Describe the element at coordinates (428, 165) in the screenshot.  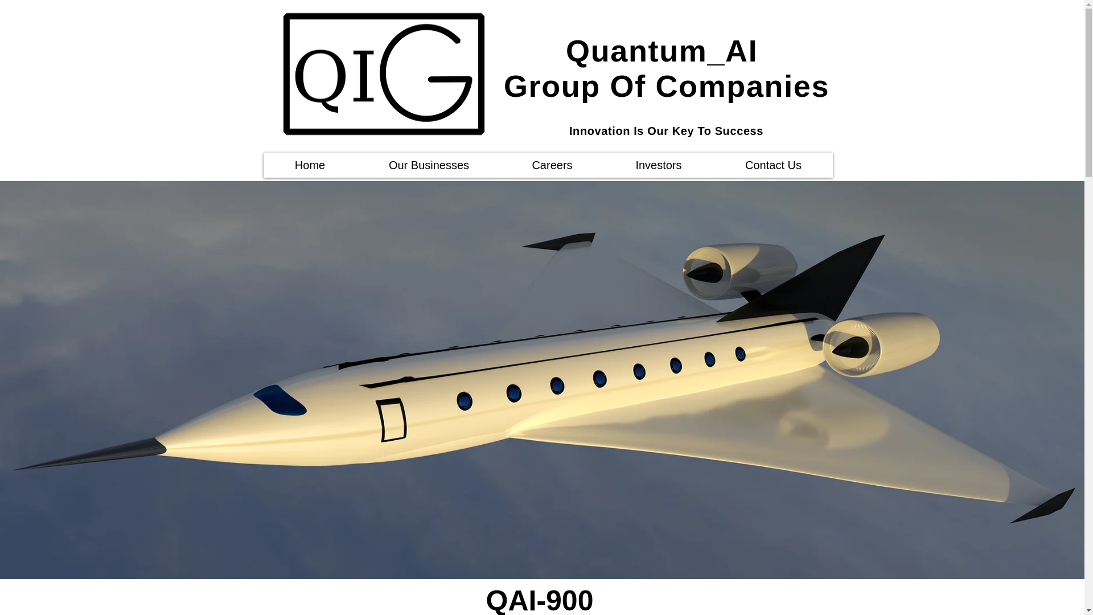
I see `Our Businesses` at that location.